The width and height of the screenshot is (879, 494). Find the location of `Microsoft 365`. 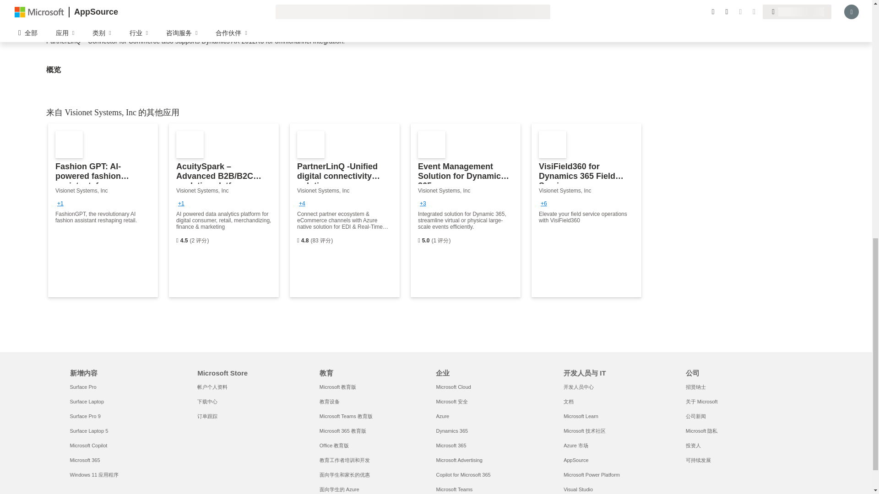

Microsoft 365 is located at coordinates (84, 460).